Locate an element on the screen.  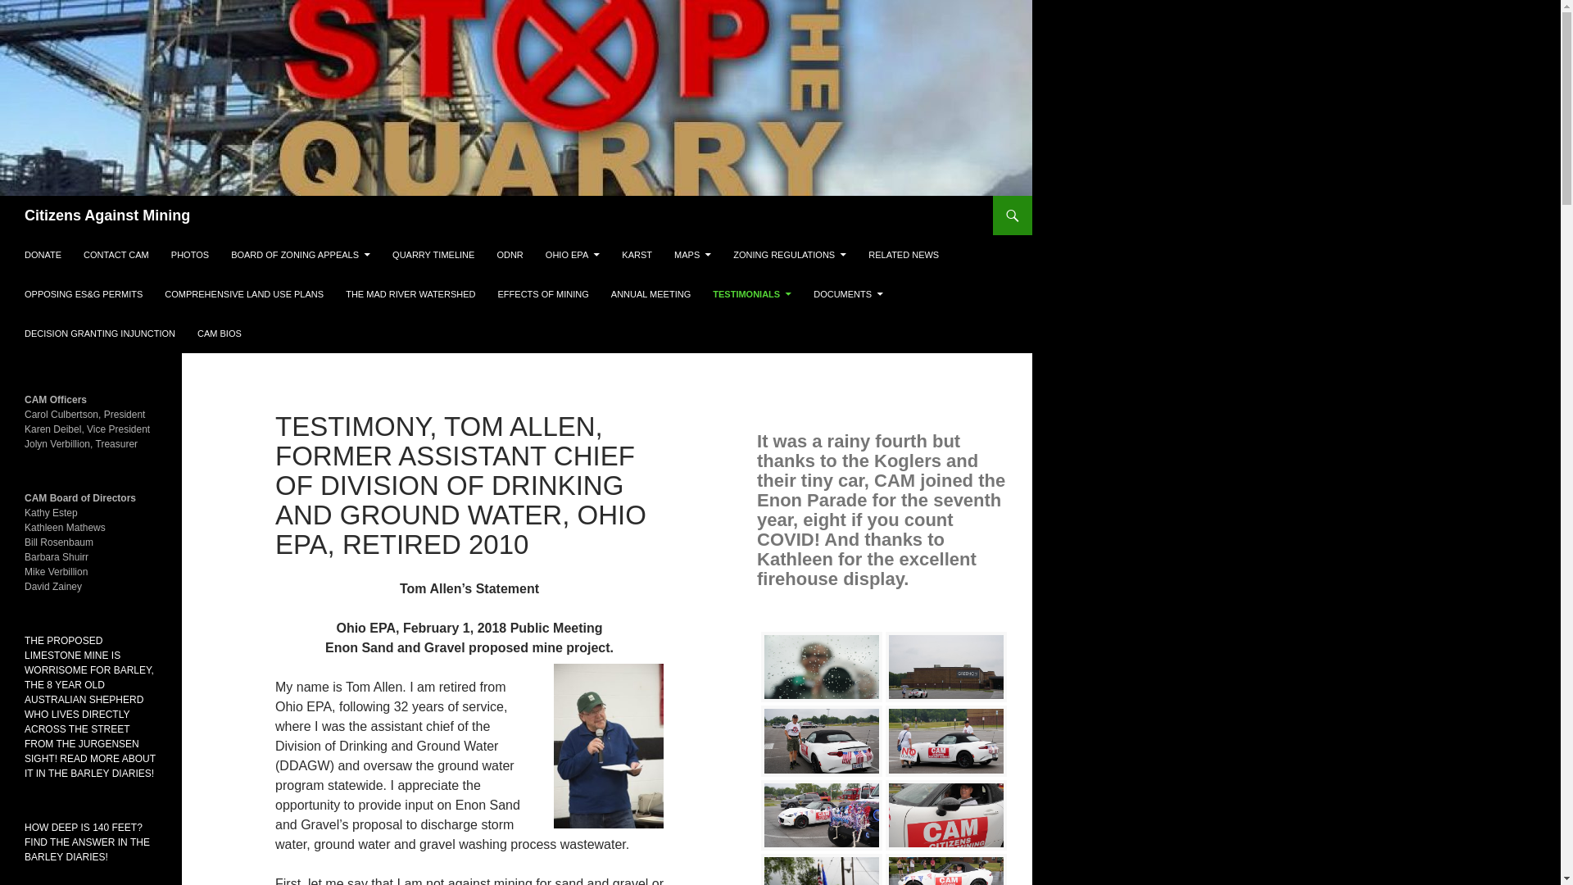
QUARRY TIMELINE is located at coordinates (433, 254).